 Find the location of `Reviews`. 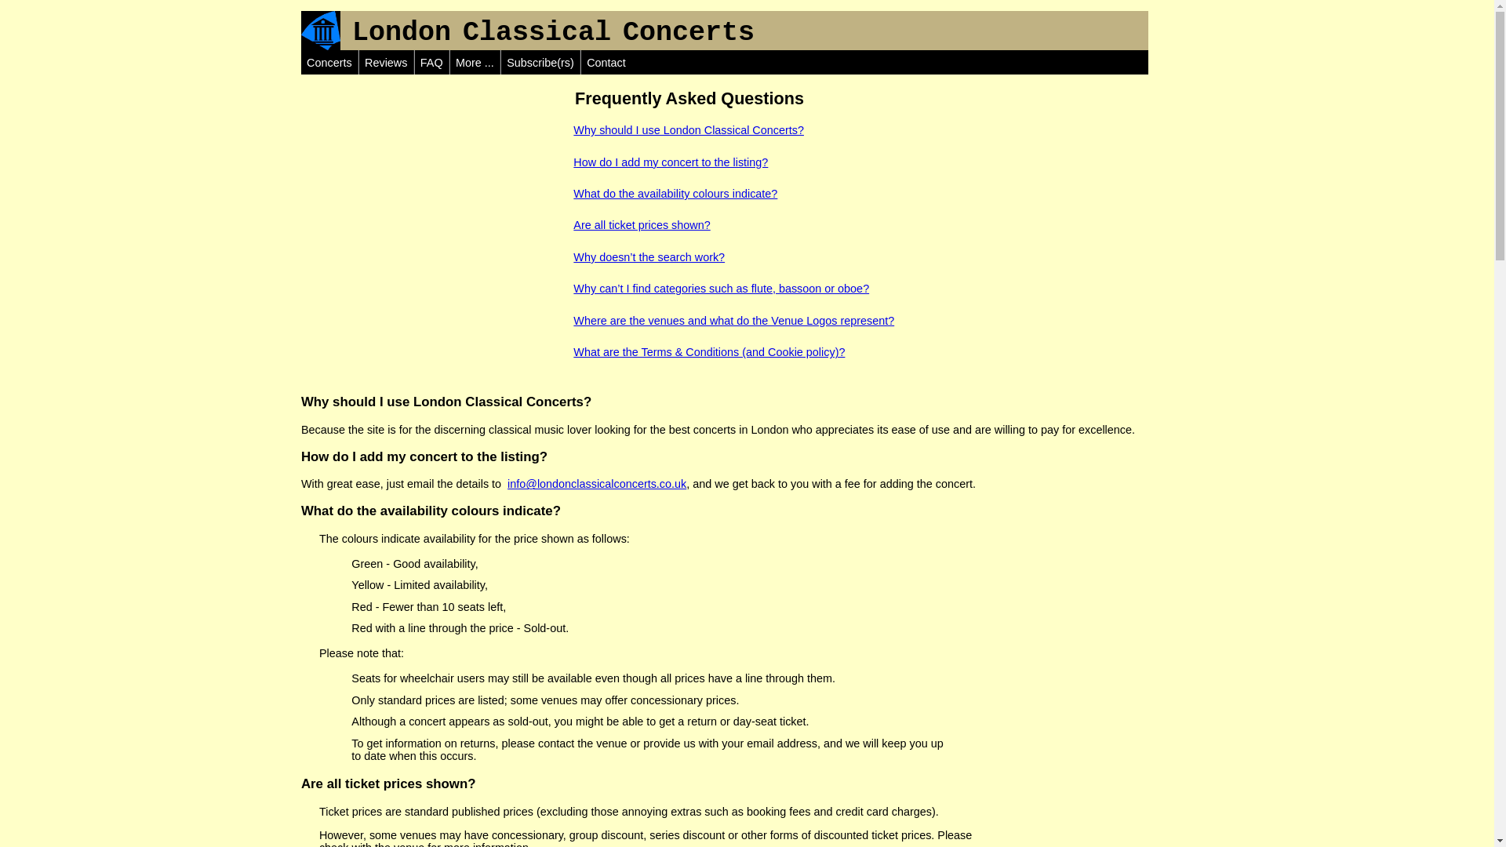

Reviews is located at coordinates (385, 63).